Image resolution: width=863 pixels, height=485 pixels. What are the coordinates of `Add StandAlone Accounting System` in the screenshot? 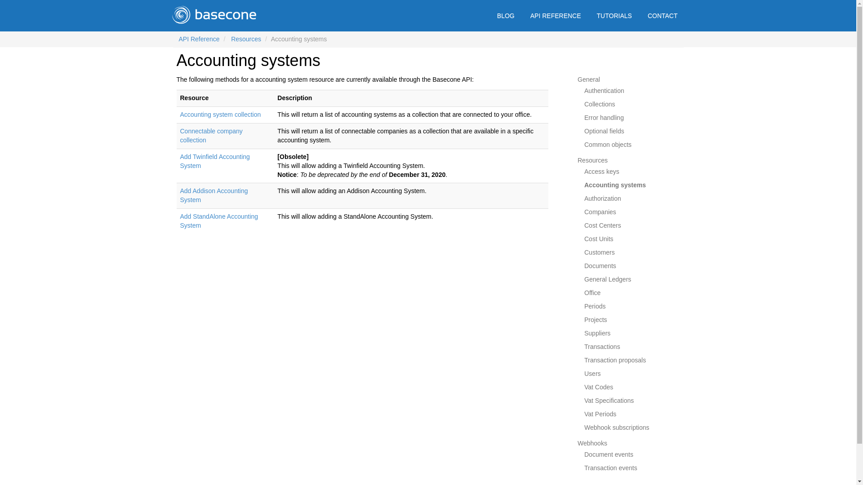 It's located at (218, 221).